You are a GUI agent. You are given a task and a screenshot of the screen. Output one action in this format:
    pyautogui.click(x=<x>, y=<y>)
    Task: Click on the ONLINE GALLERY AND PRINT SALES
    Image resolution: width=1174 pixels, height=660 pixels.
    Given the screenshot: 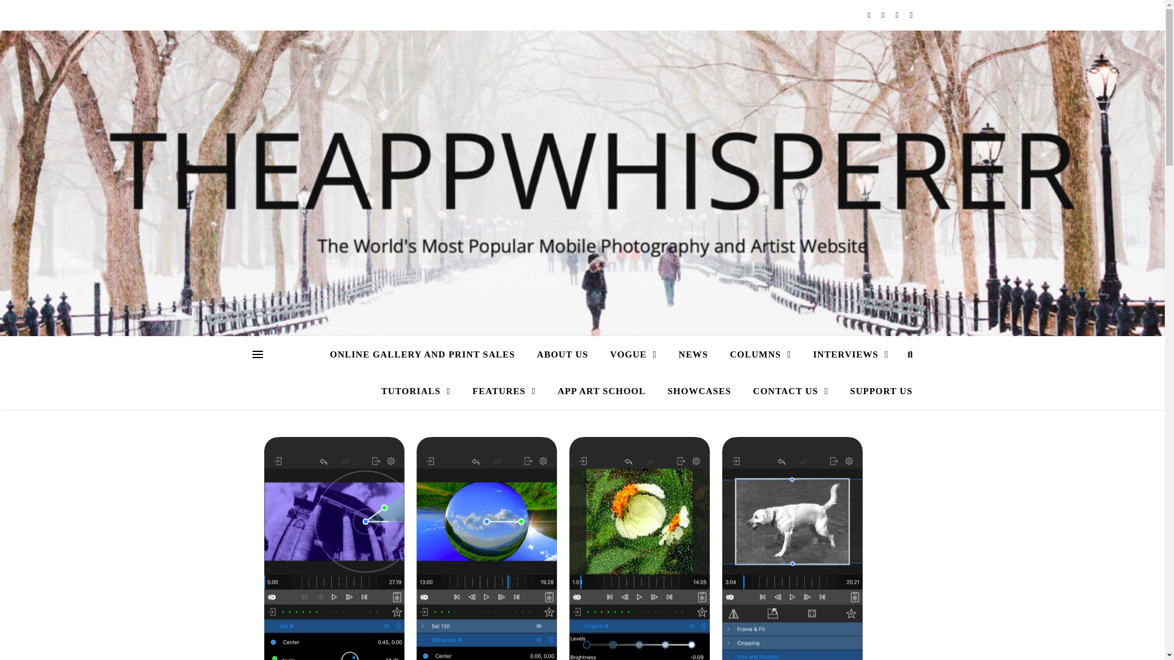 What is the action you would take?
    pyautogui.click(x=427, y=354)
    